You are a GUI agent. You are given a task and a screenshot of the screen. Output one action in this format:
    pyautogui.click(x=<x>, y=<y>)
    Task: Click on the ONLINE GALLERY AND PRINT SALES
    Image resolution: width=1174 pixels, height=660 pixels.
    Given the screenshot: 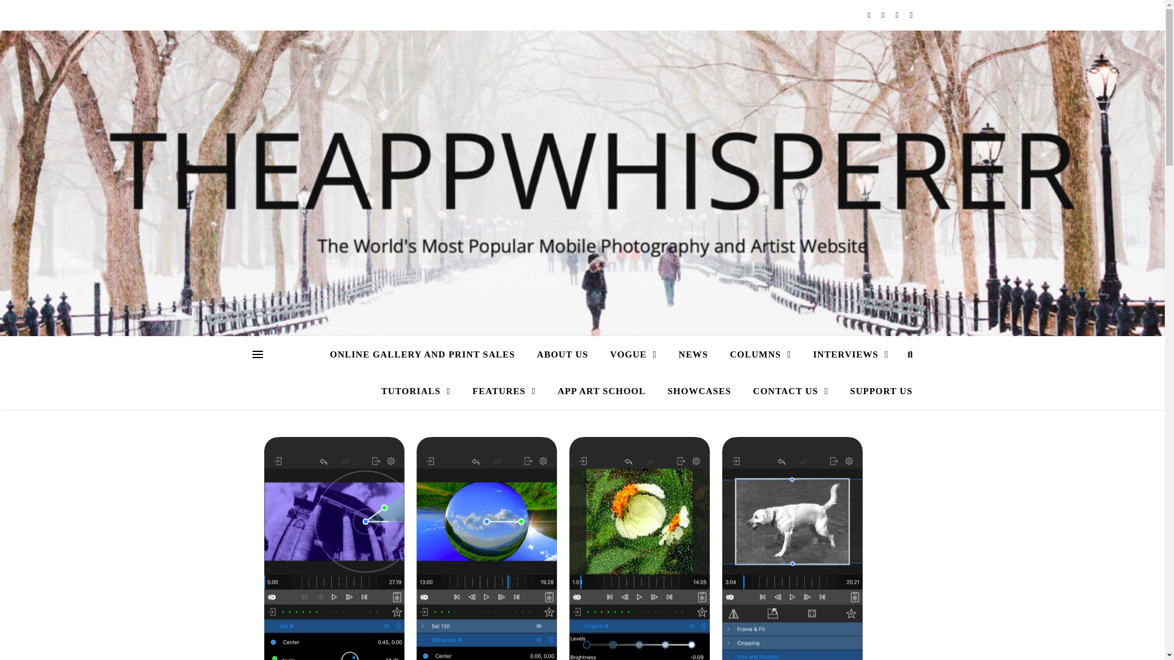 What is the action you would take?
    pyautogui.click(x=427, y=354)
    